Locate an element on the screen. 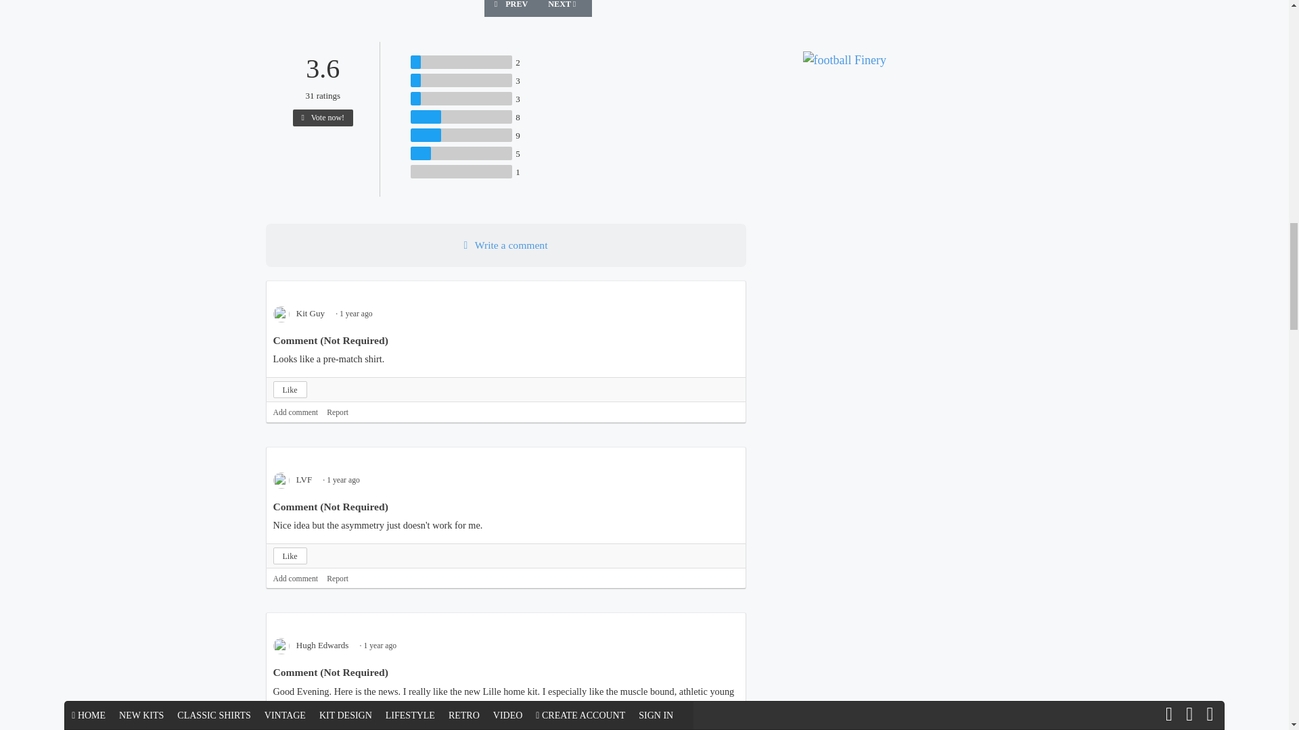 This screenshot has height=730, width=1299. Kit Guy is located at coordinates (303, 312).